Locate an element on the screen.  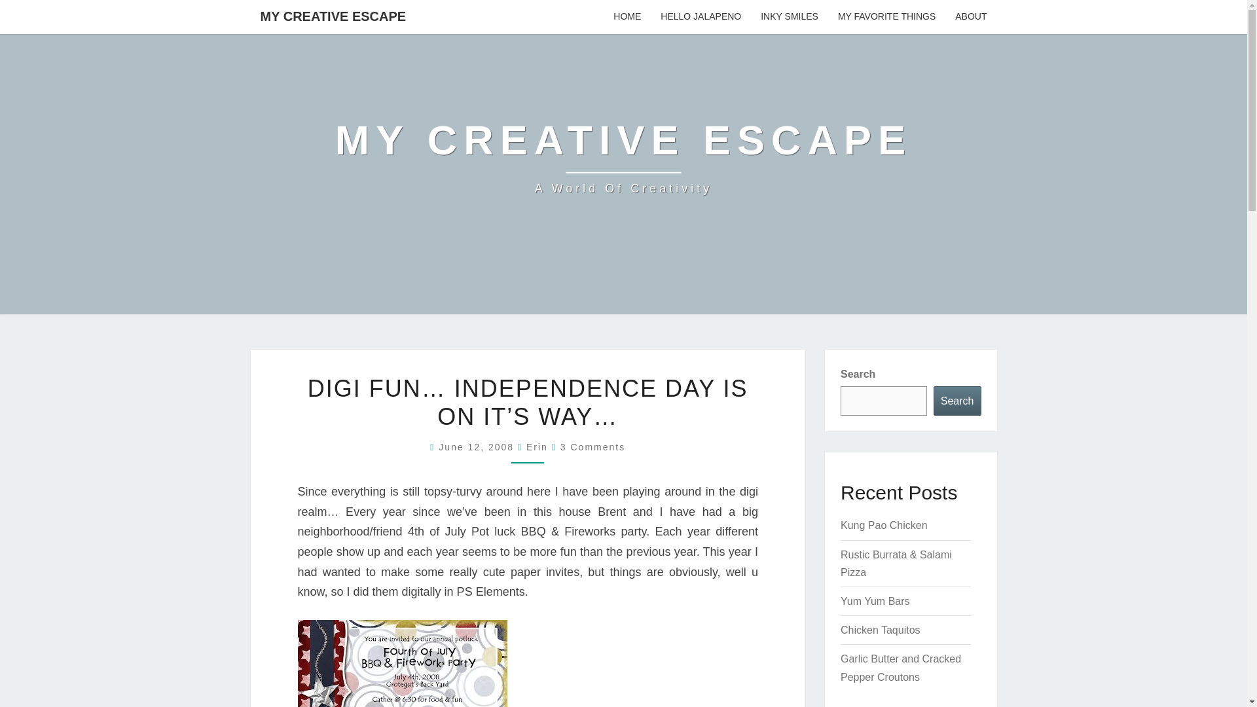
June 12, 2008 is located at coordinates (478, 447).